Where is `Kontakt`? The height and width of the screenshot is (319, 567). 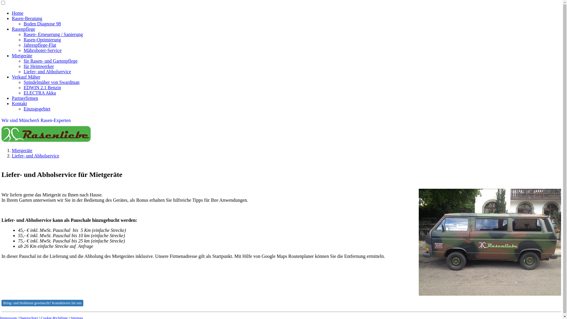 Kontakt is located at coordinates (19, 103).